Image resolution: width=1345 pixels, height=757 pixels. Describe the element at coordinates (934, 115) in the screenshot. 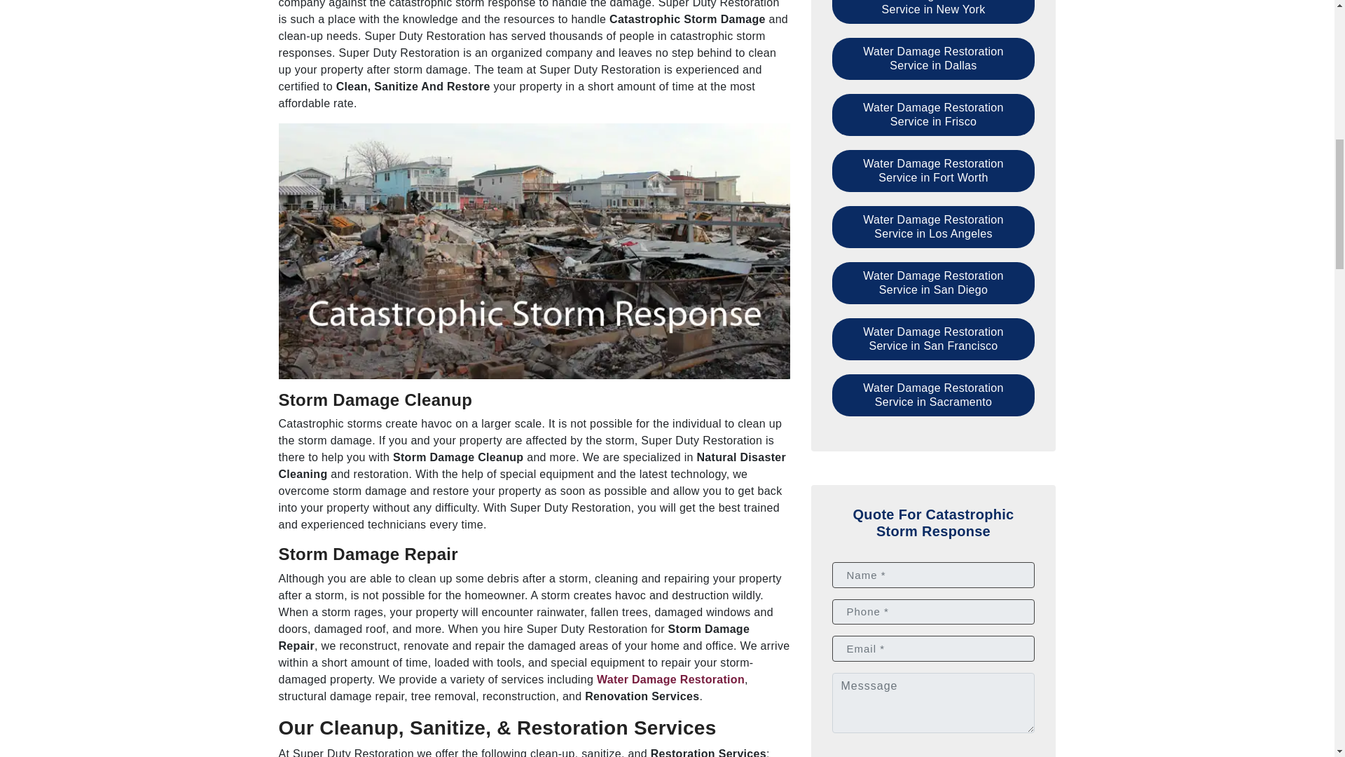

I see `Water Damage Restoration Service in Frisco` at that location.